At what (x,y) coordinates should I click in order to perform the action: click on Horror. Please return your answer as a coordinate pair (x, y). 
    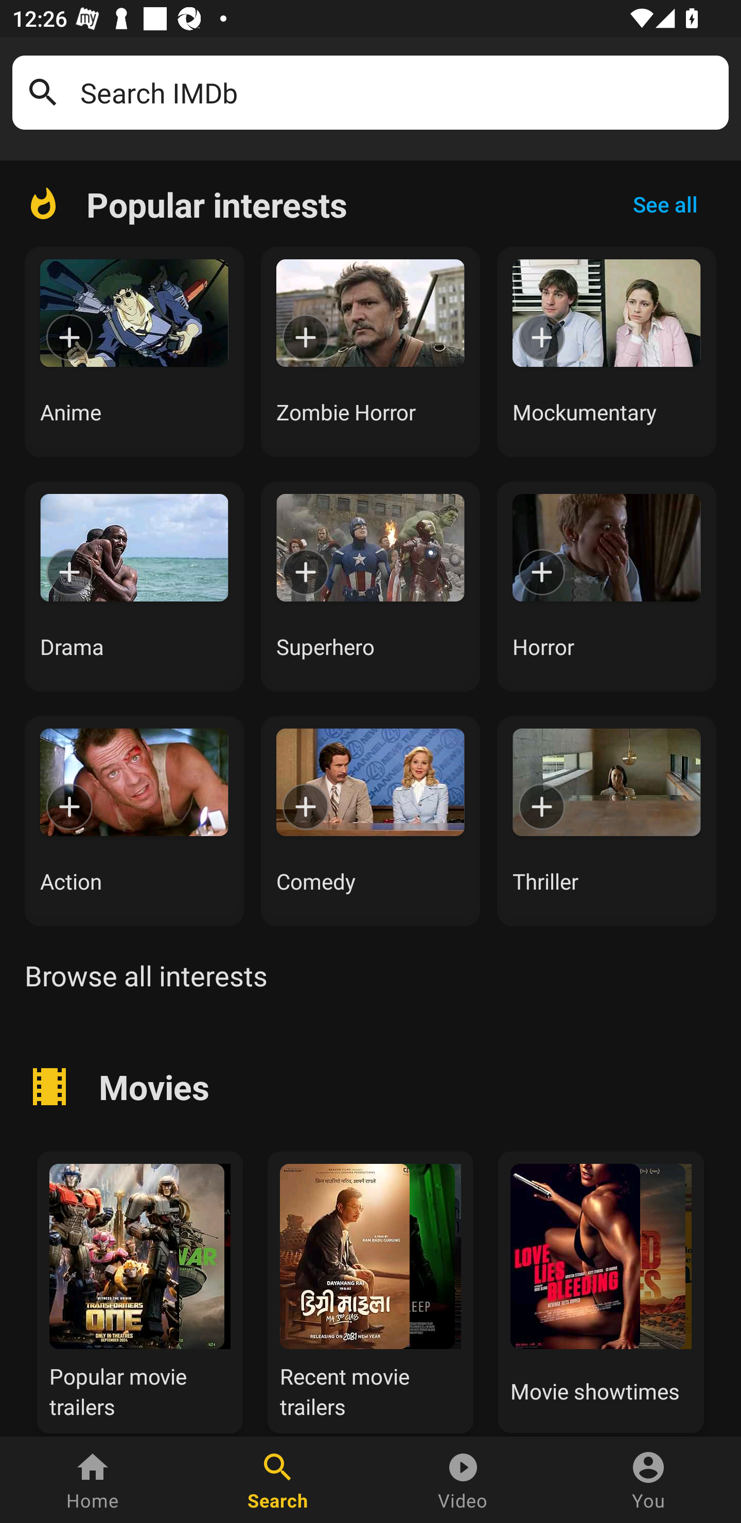
    Looking at the image, I should click on (607, 586).